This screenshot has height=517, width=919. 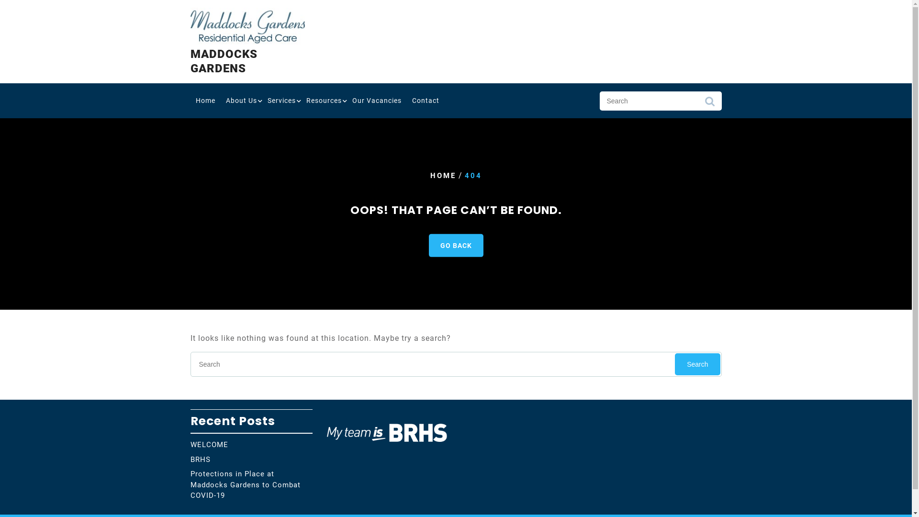 I want to click on Search, so click(x=709, y=104).